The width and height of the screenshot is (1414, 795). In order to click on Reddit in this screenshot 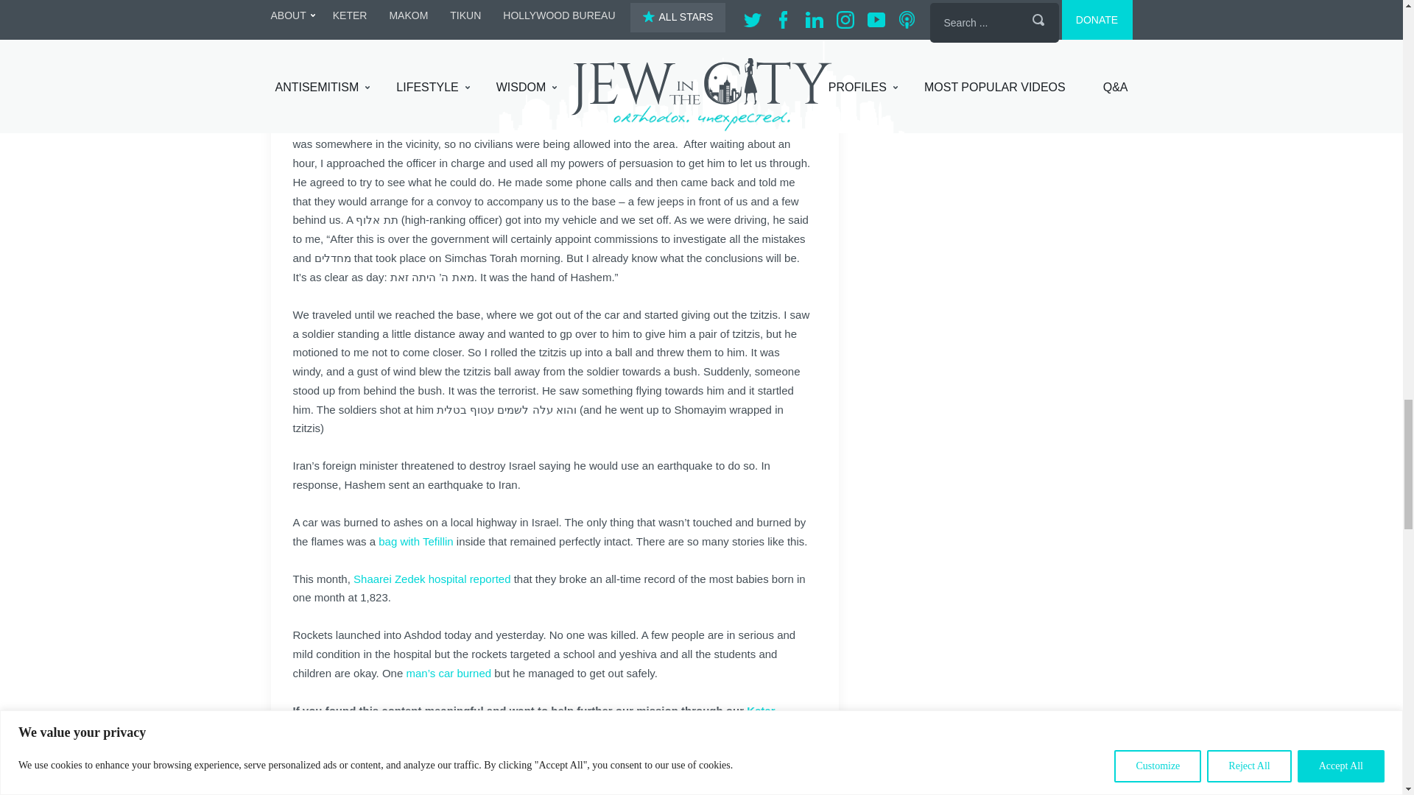, I will do `click(384, 771)`.